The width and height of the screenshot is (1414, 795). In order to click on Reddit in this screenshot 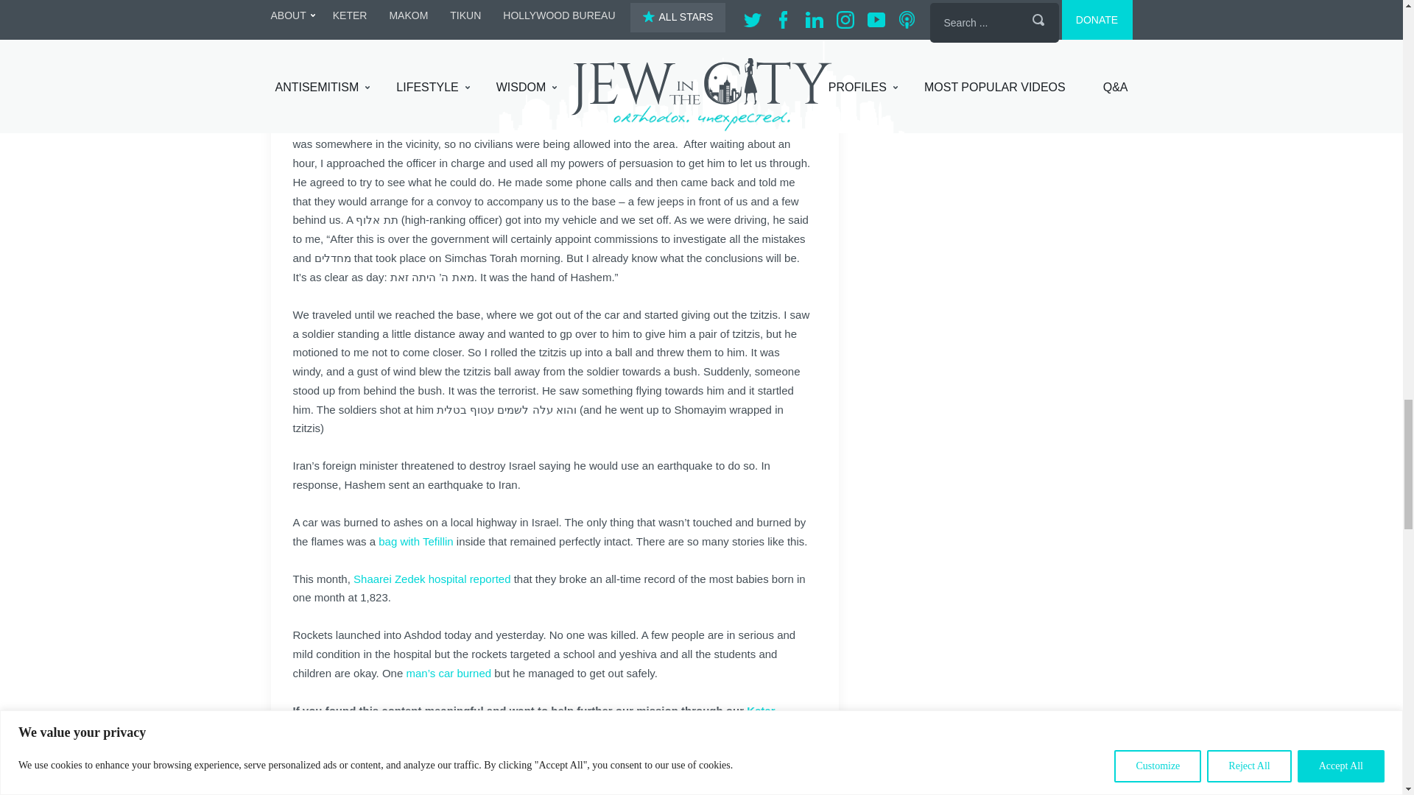, I will do `click(384, 771)`.